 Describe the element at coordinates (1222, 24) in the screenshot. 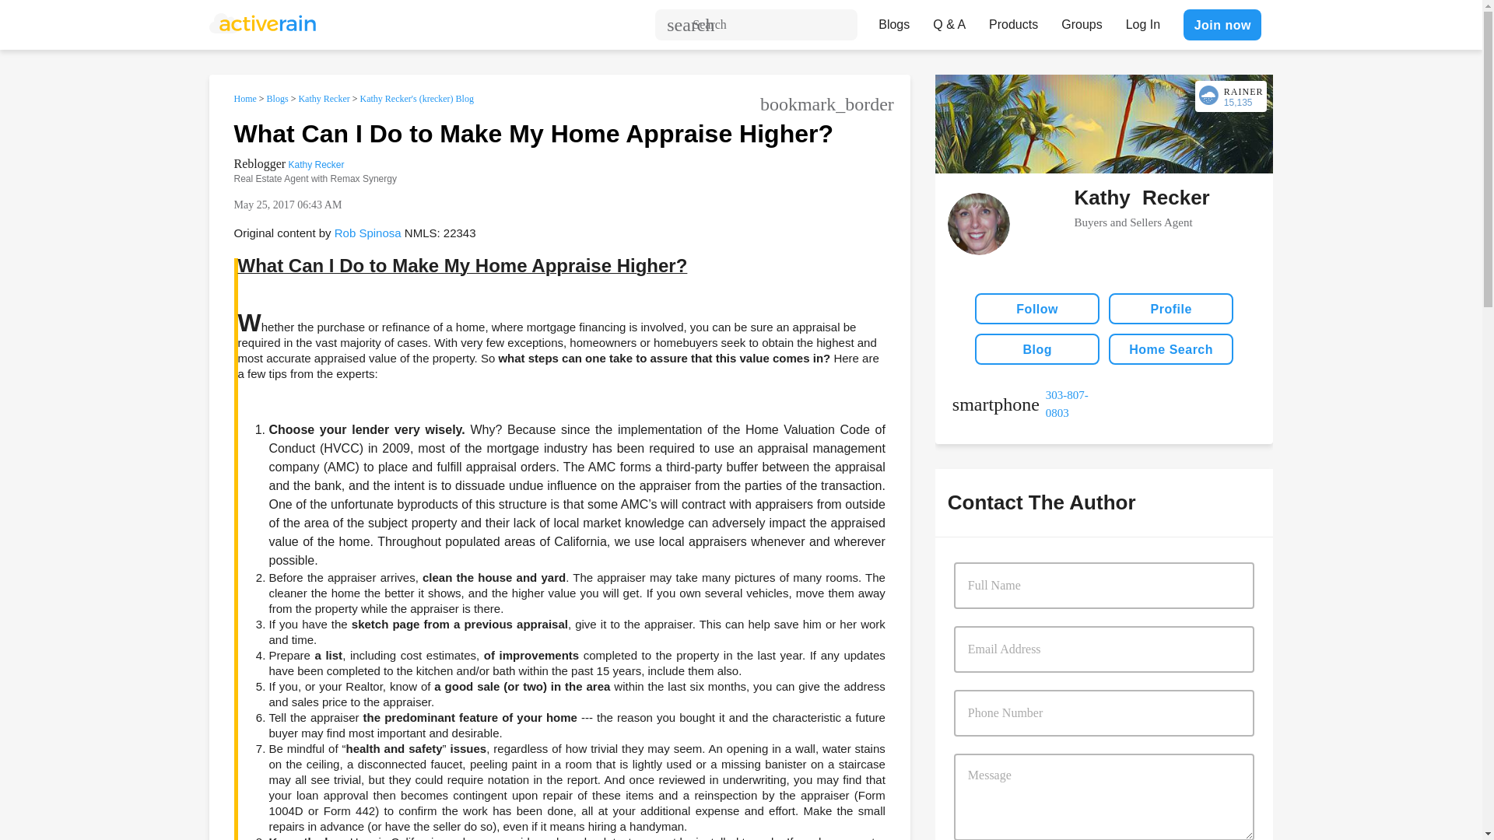

I see `Join now` at that location.